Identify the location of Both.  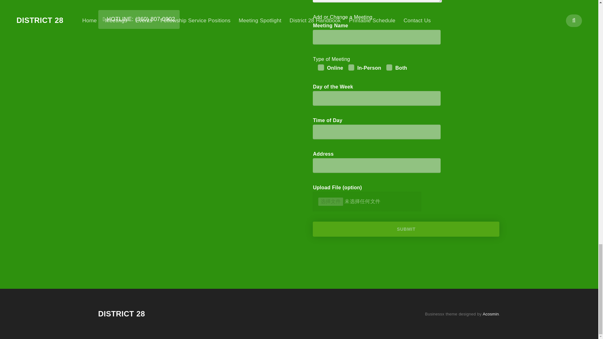
(389, 67).